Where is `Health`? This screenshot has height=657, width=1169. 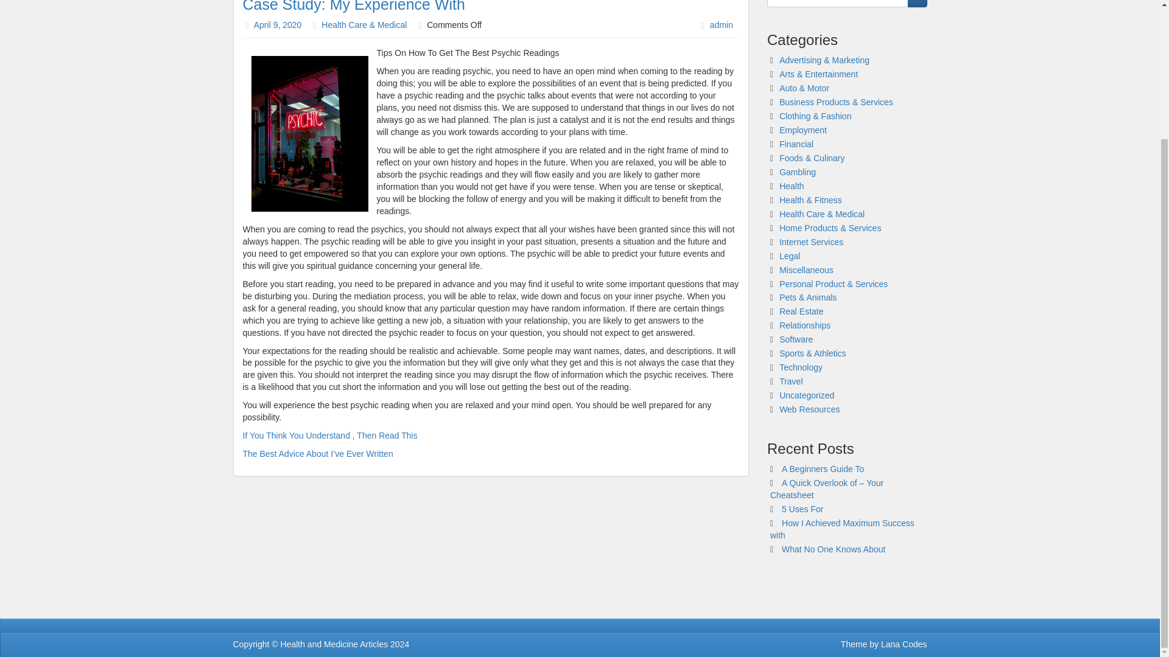
Health is located at coordinates (792, 186).